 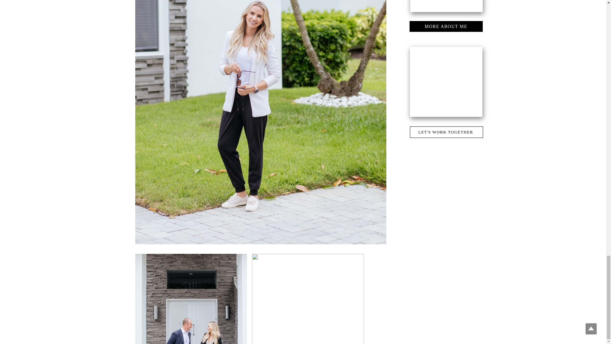 What do you see at coordinates (445, 134) in the screenshot?
I see `LET'S WORK TOGETHER` at bounding box center [445, 134].